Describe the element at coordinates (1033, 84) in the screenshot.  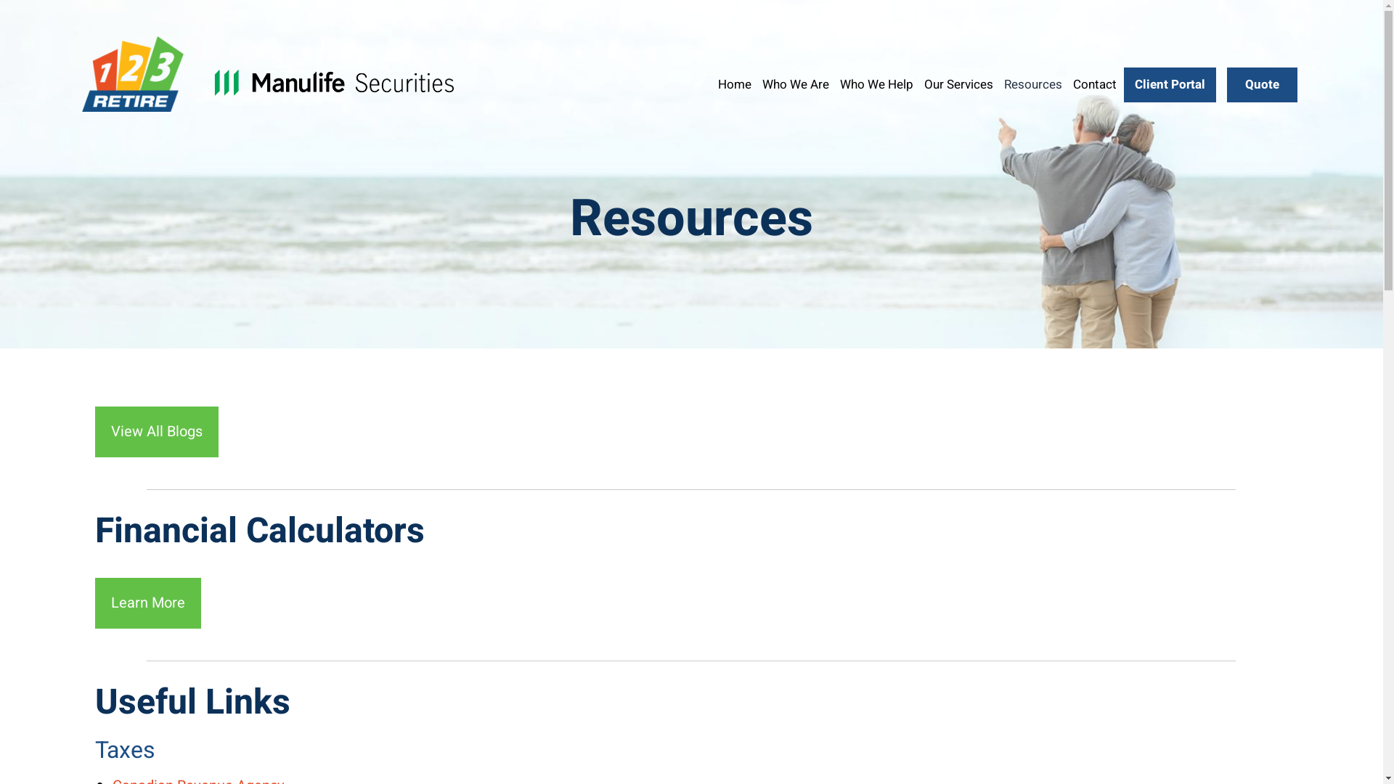
I see `Resources` at that location.